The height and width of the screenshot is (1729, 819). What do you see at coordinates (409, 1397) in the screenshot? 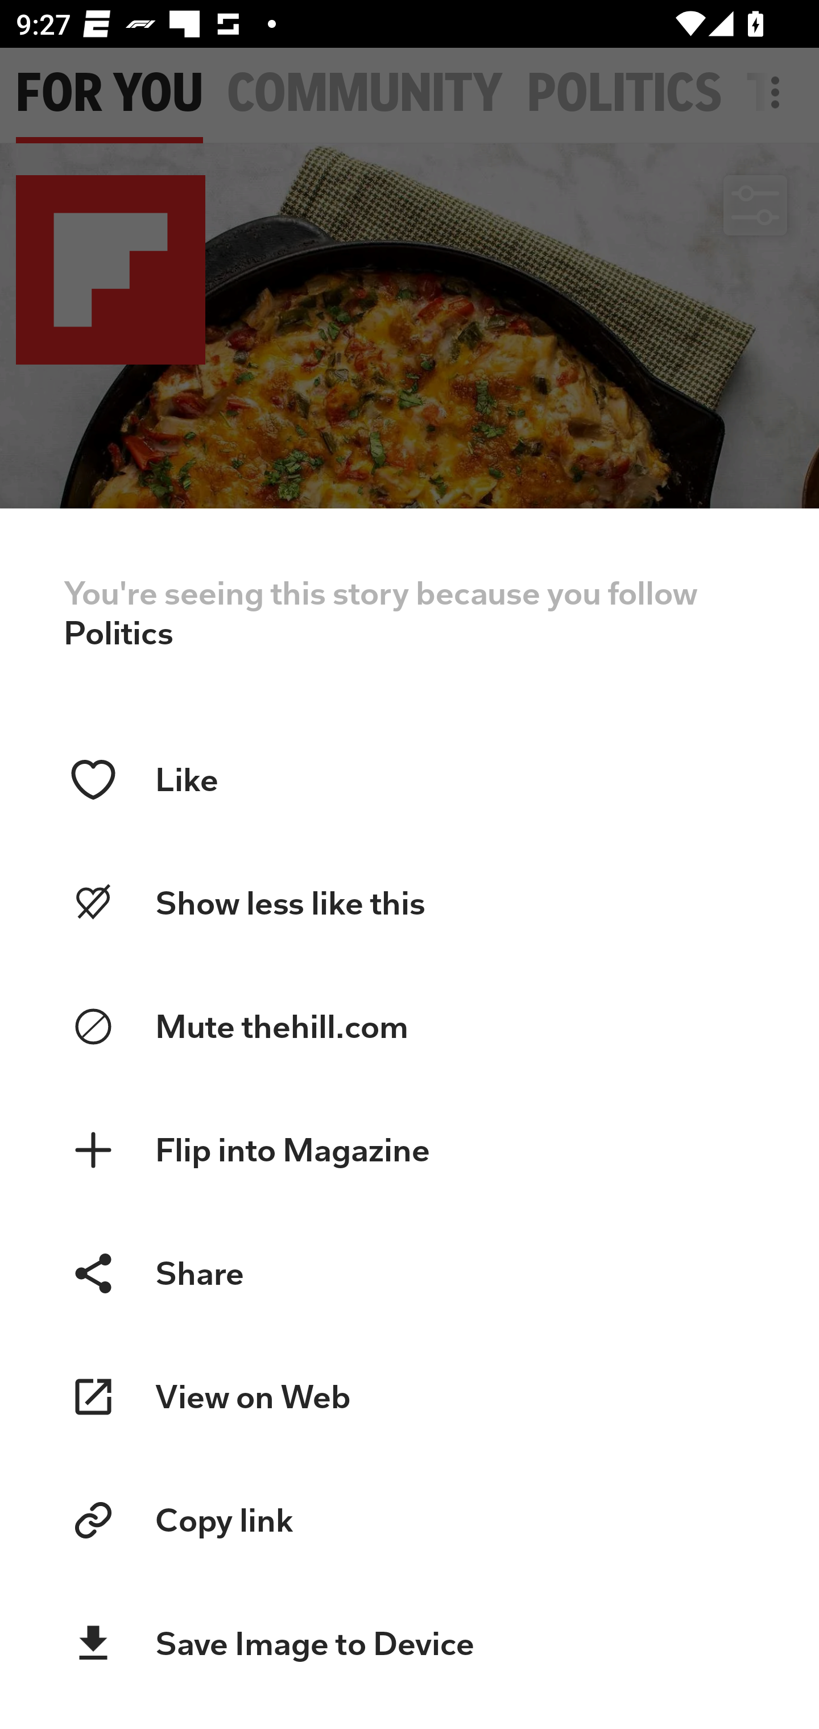
I see `View on Web` at bounding box center [409, 1397].